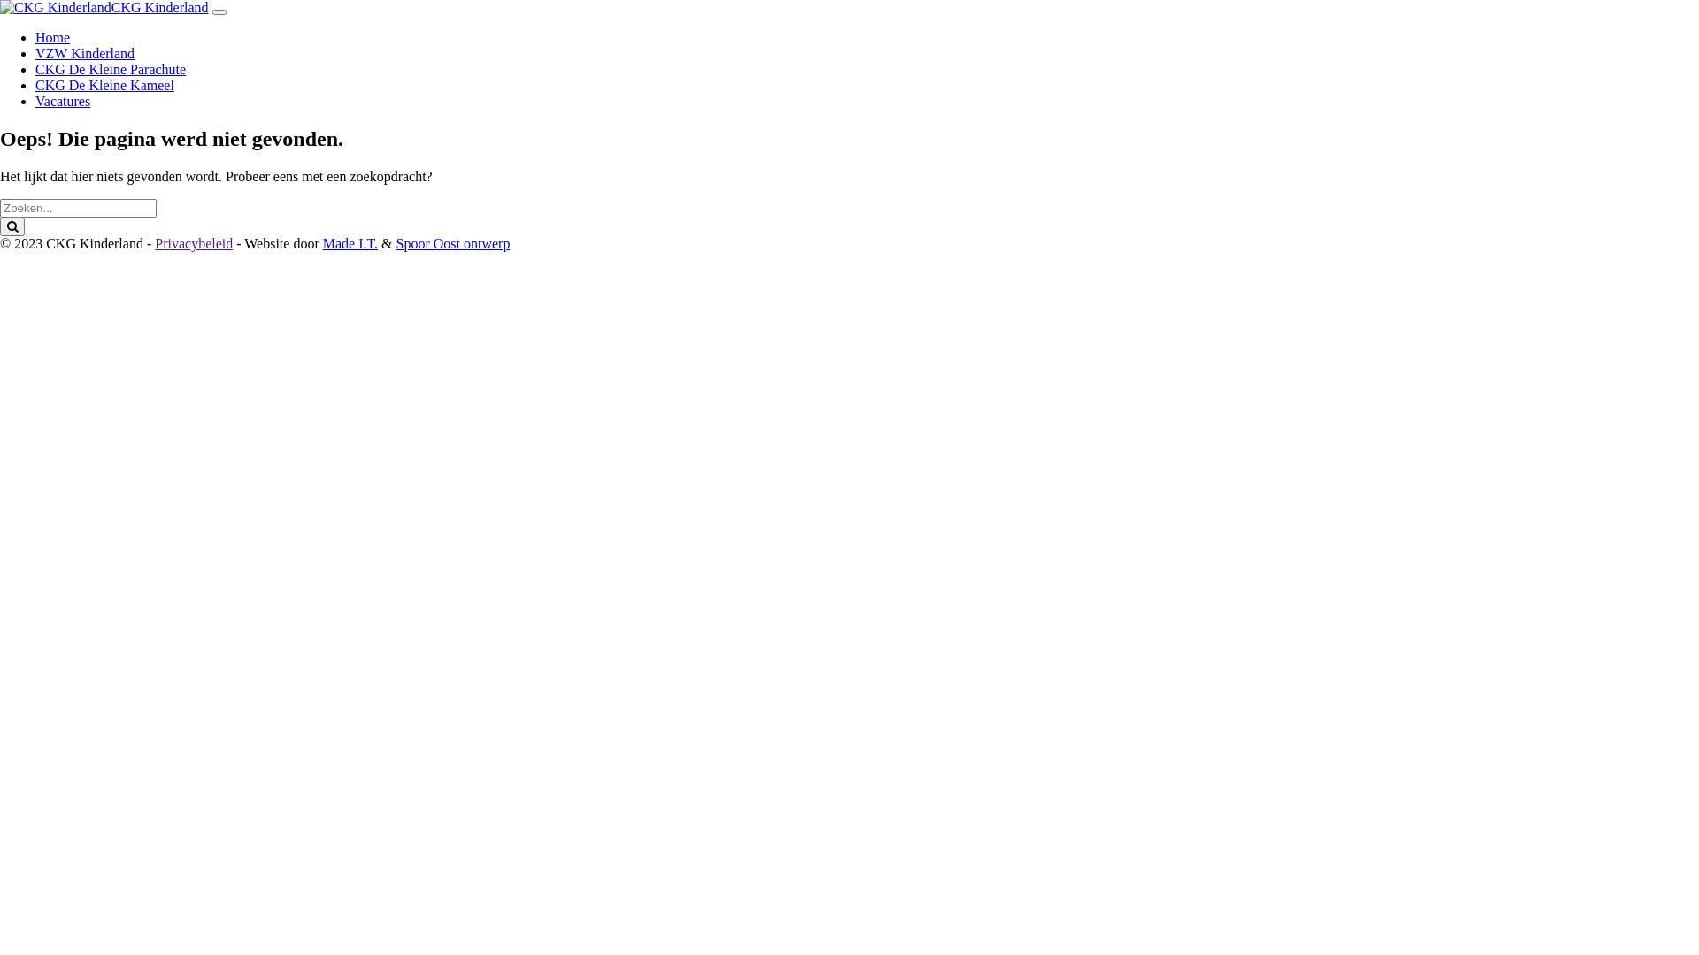  What do you see at coordinates (160, 7) in the screenshot?
I see `CKG Kinderland` at bounding box center [160, 7].